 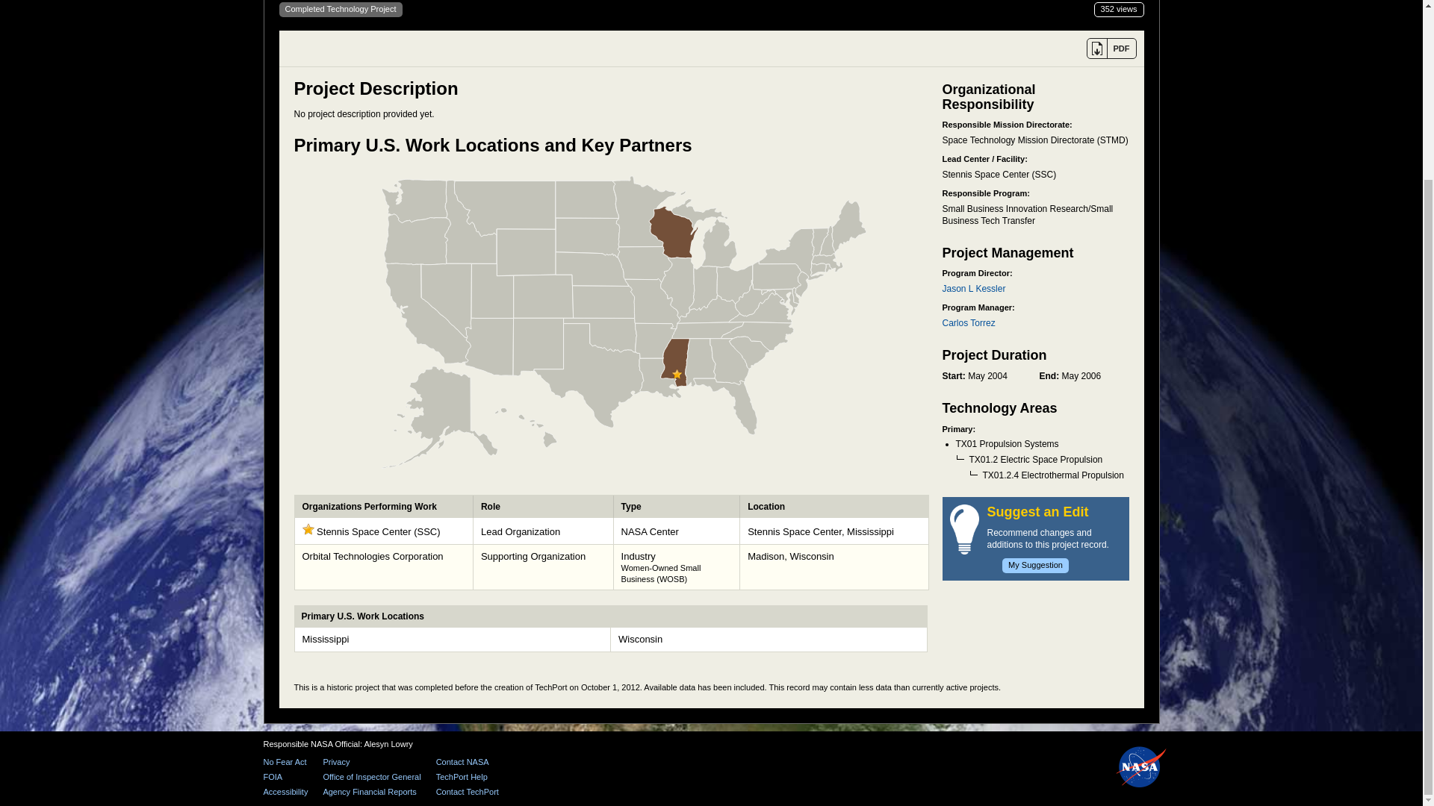 I want to click on FOIA, so click(x=285, y=776).